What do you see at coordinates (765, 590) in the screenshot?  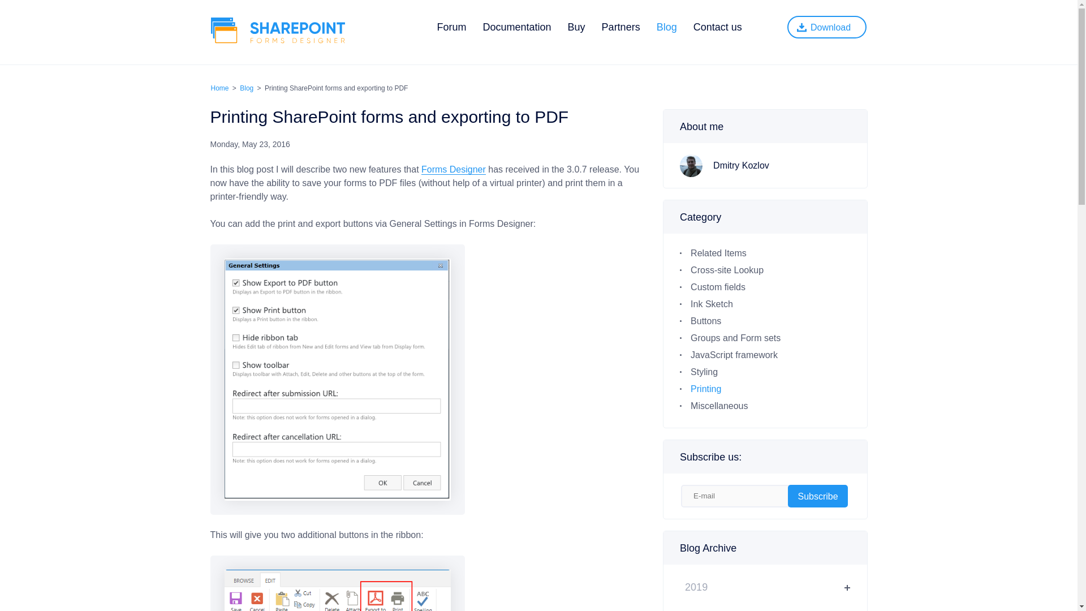 I see `2019` at bounding box center [765, 590].